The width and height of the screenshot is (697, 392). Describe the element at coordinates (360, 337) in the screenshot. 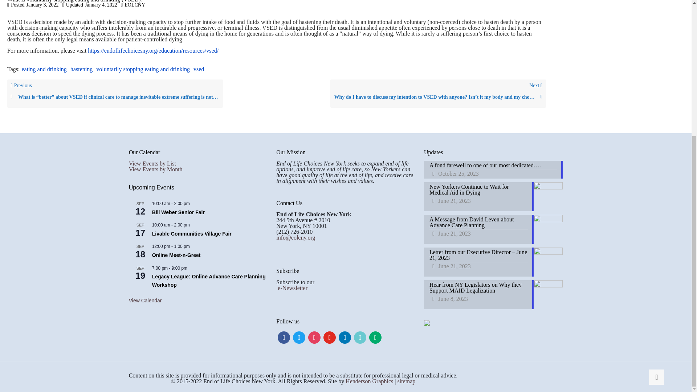

I see `Default Label` at that location.